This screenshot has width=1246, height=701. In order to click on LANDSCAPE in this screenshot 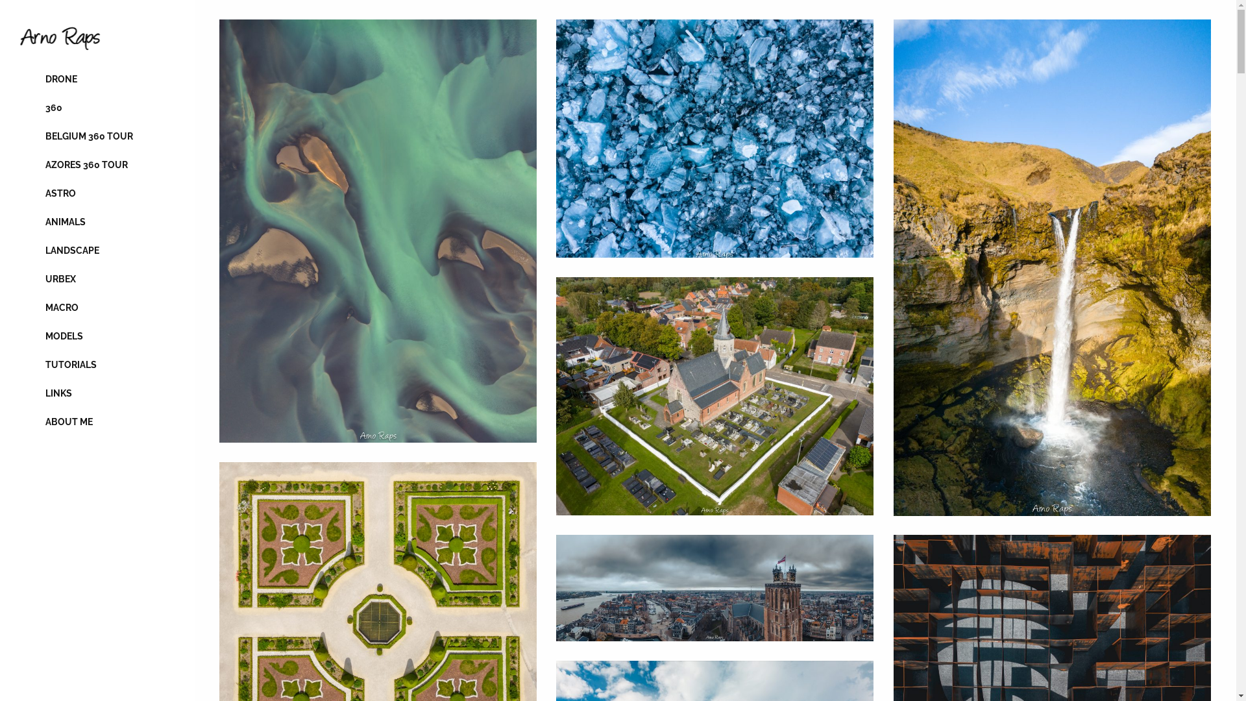, I will do `click(97, 251)`.